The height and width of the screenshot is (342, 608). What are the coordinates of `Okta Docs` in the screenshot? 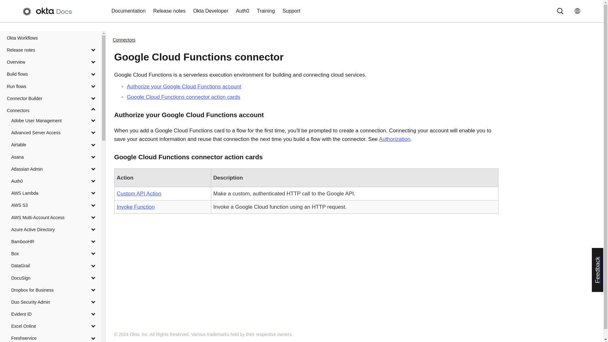 It's located at (50, 11).